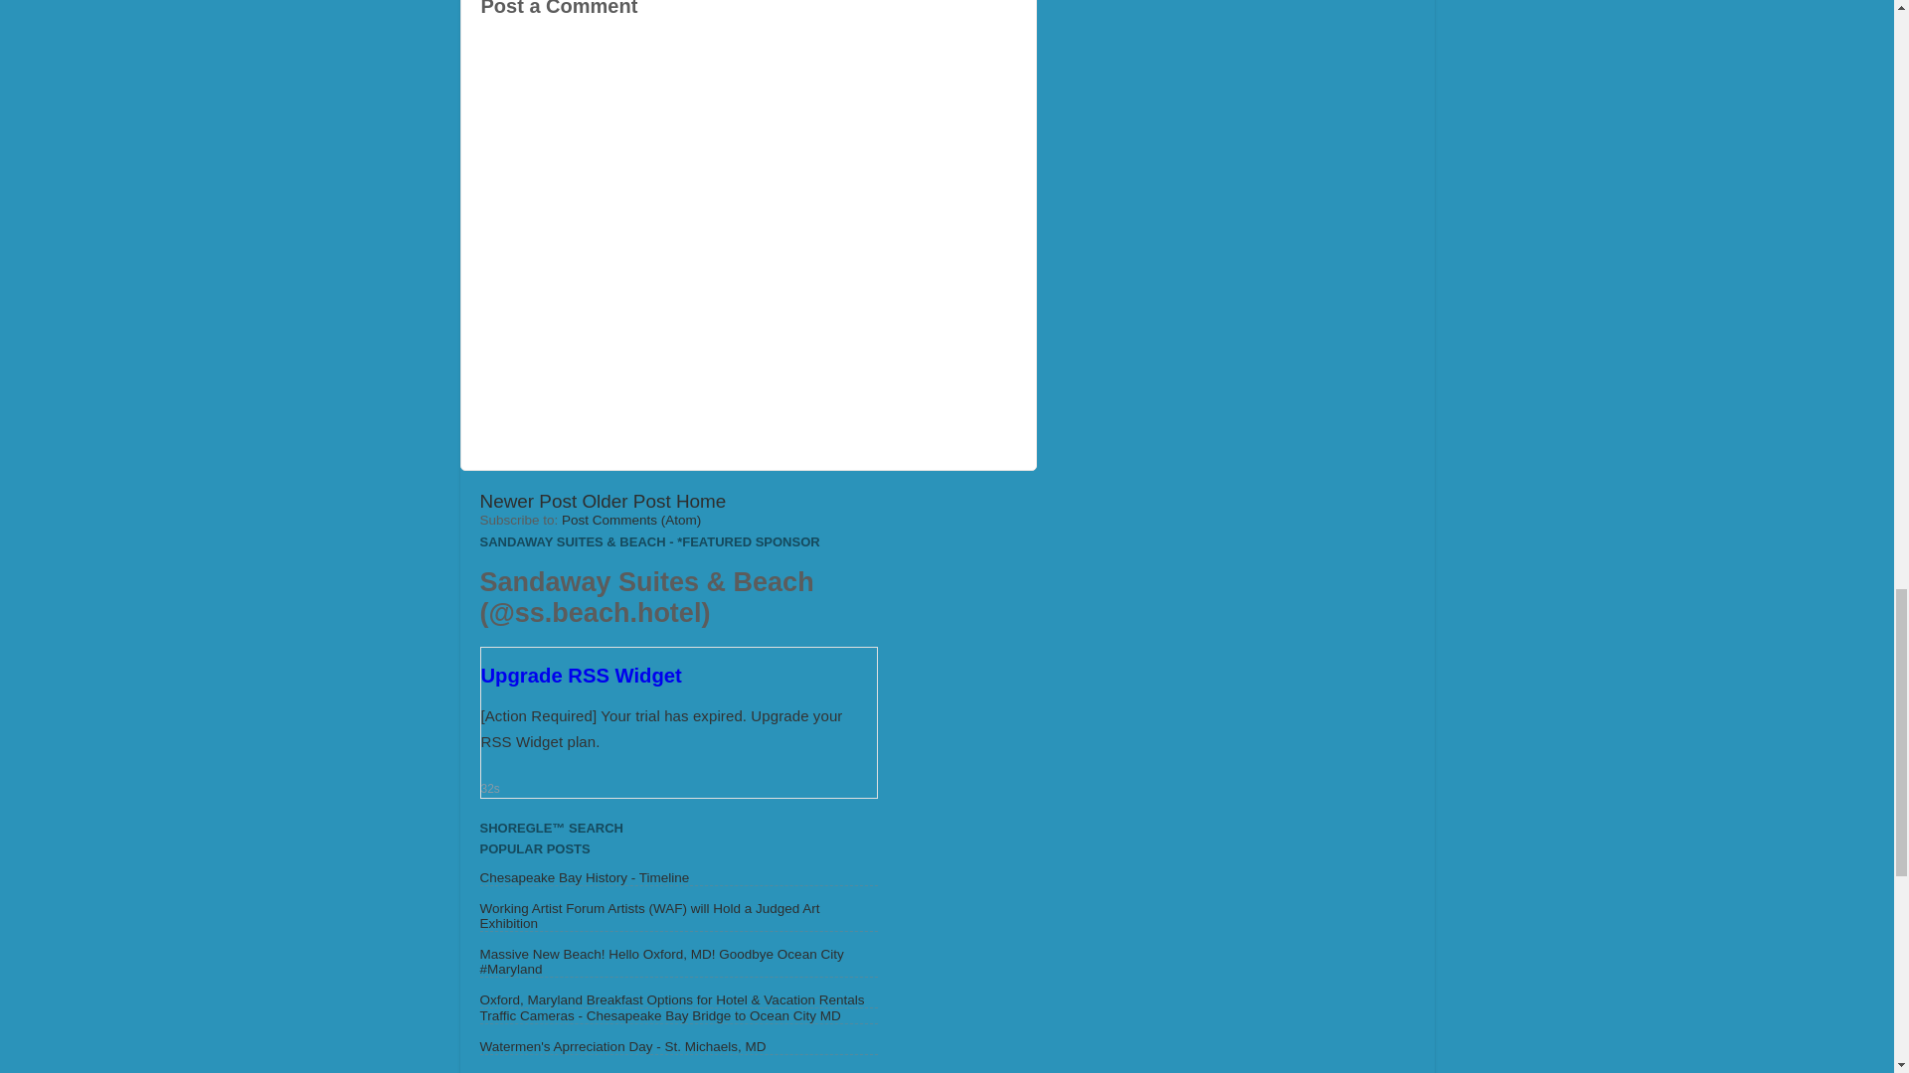 This screenshot has height=1073, width=1909. What do you see at coordinates (621, 1046) in the screenshot?
I see `Watermen's Aprreciation Day - St. Michaels, MD` at bounding box center [621, 1046].